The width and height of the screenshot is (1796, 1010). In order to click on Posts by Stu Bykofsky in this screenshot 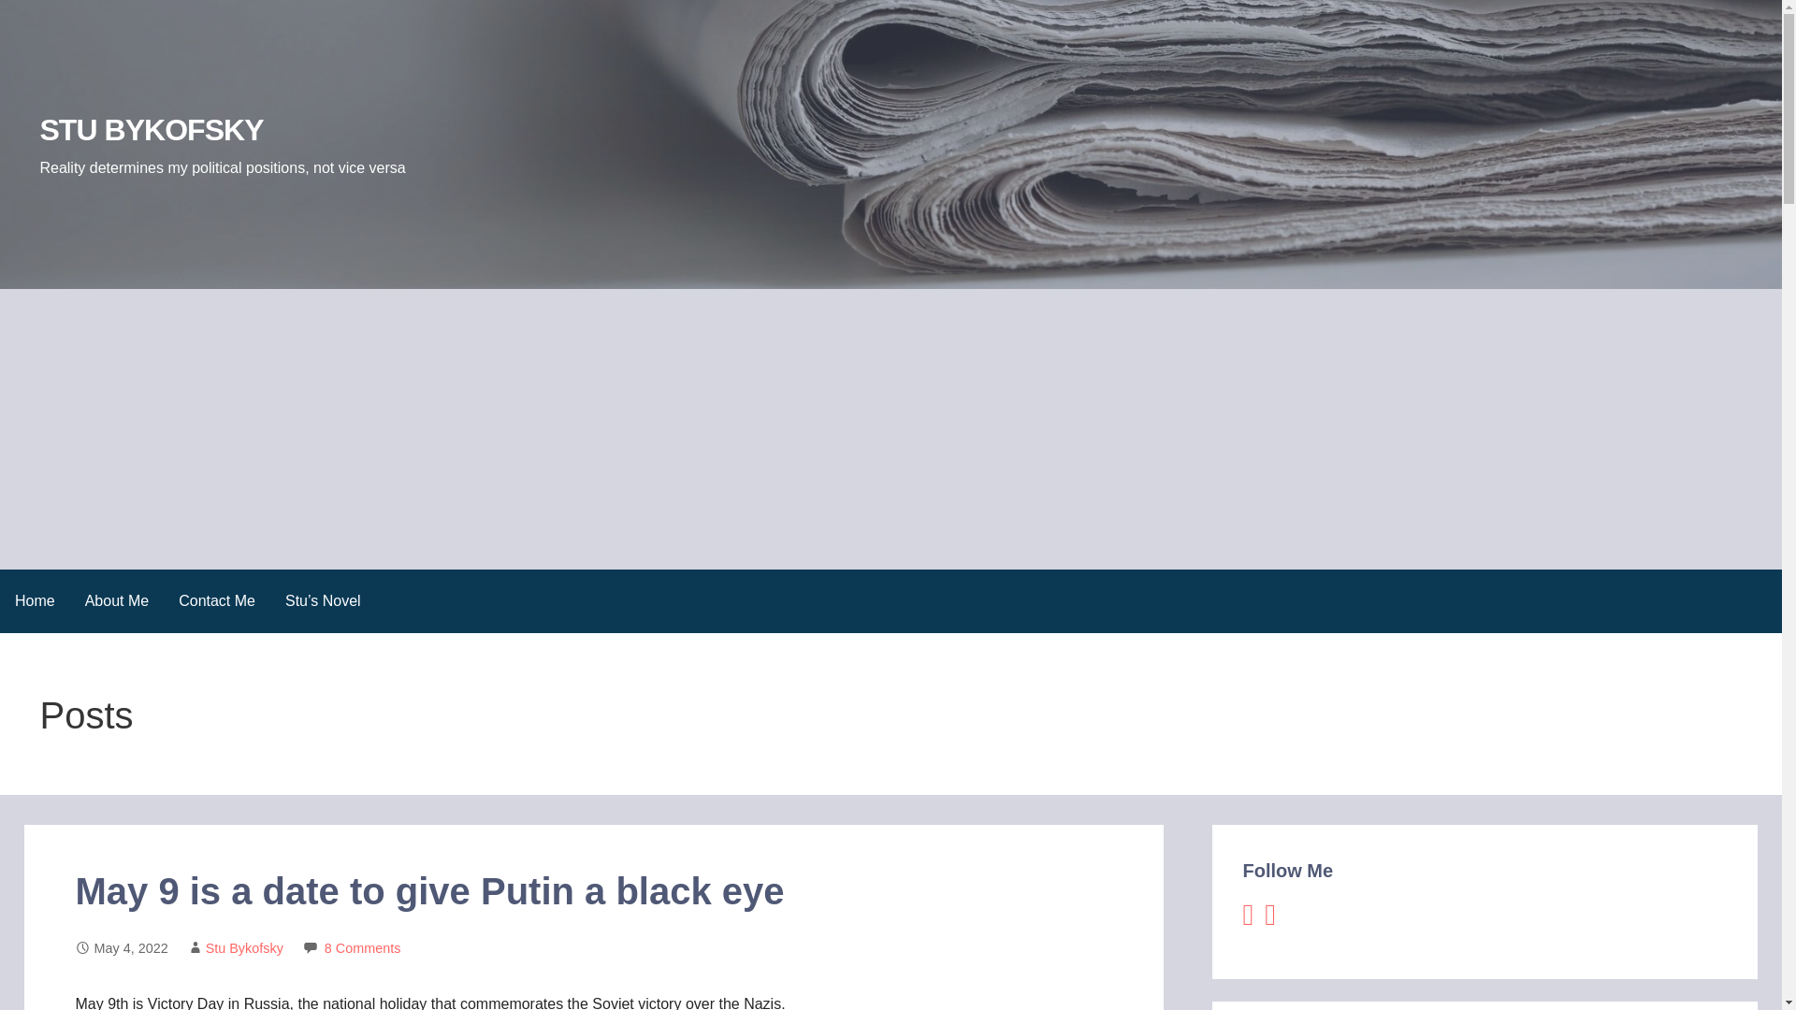, I will do `click(245, 947)`.